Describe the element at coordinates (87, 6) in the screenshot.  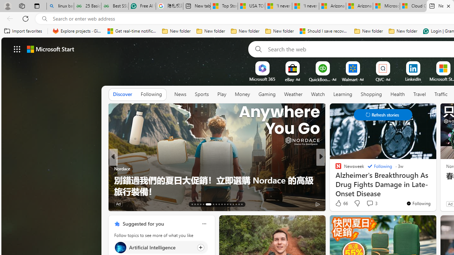
I see `25 Basic Linux Commands For Beginners - GeeksforGeeks` at that location.